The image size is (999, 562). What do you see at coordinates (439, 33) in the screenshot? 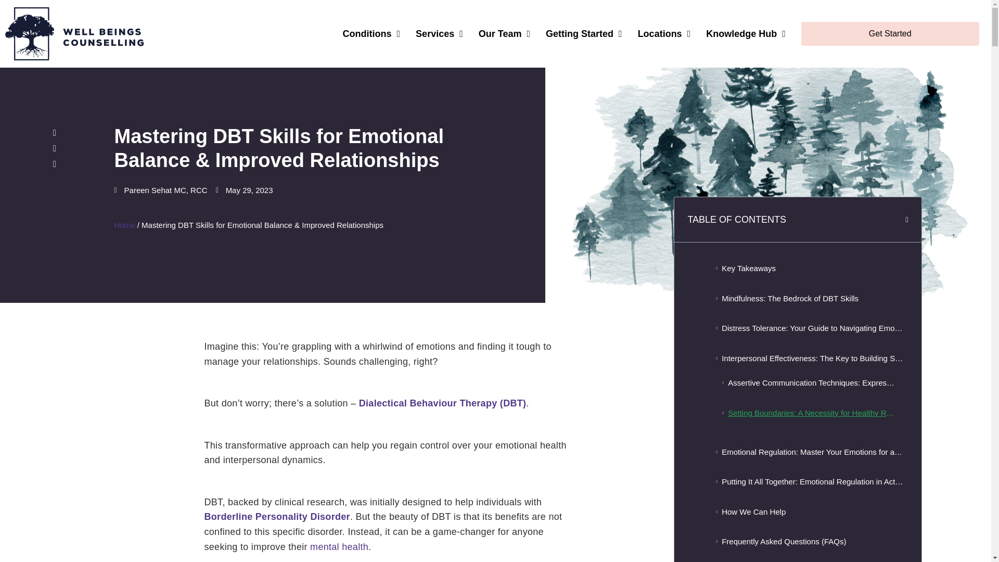
I see `Services` at bounding box center [439, 33].